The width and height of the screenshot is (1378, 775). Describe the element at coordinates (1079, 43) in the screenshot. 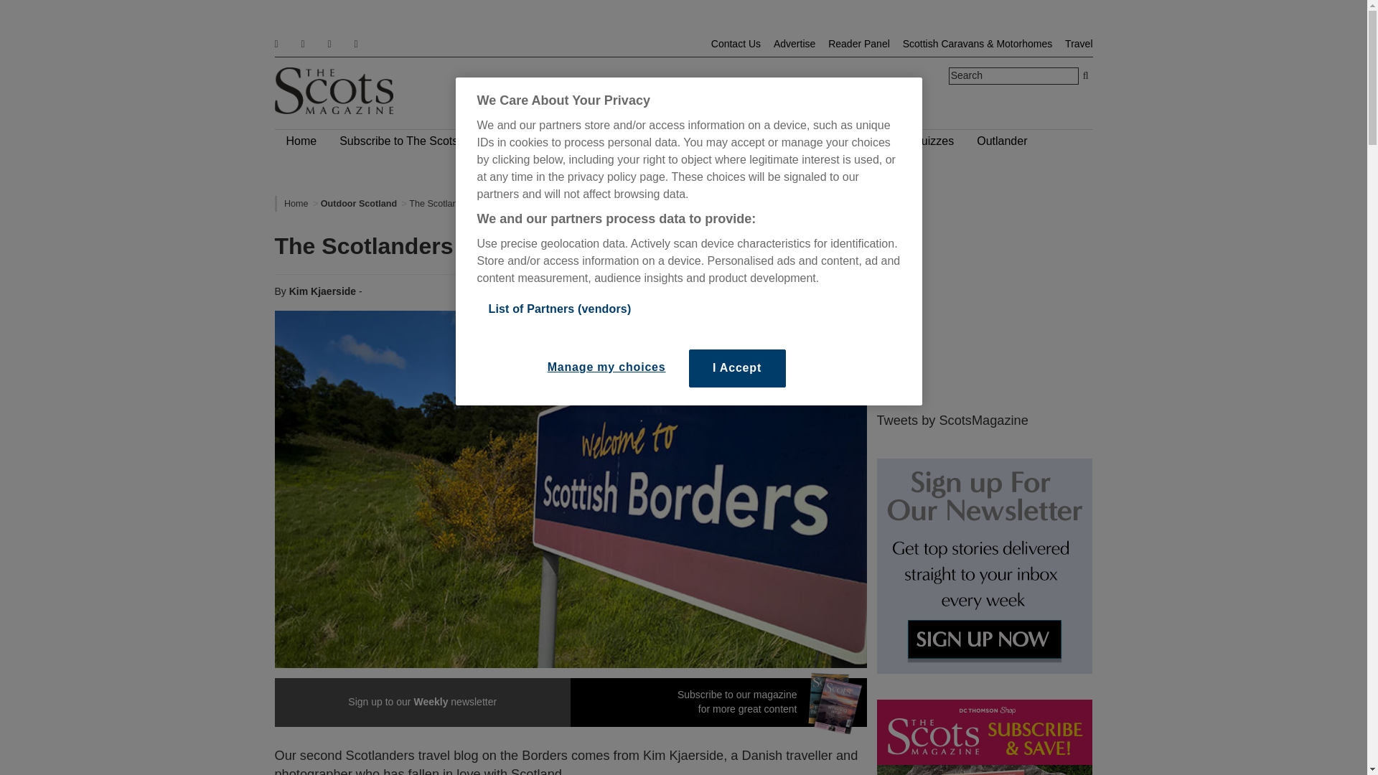

I see `Travel` at that location.